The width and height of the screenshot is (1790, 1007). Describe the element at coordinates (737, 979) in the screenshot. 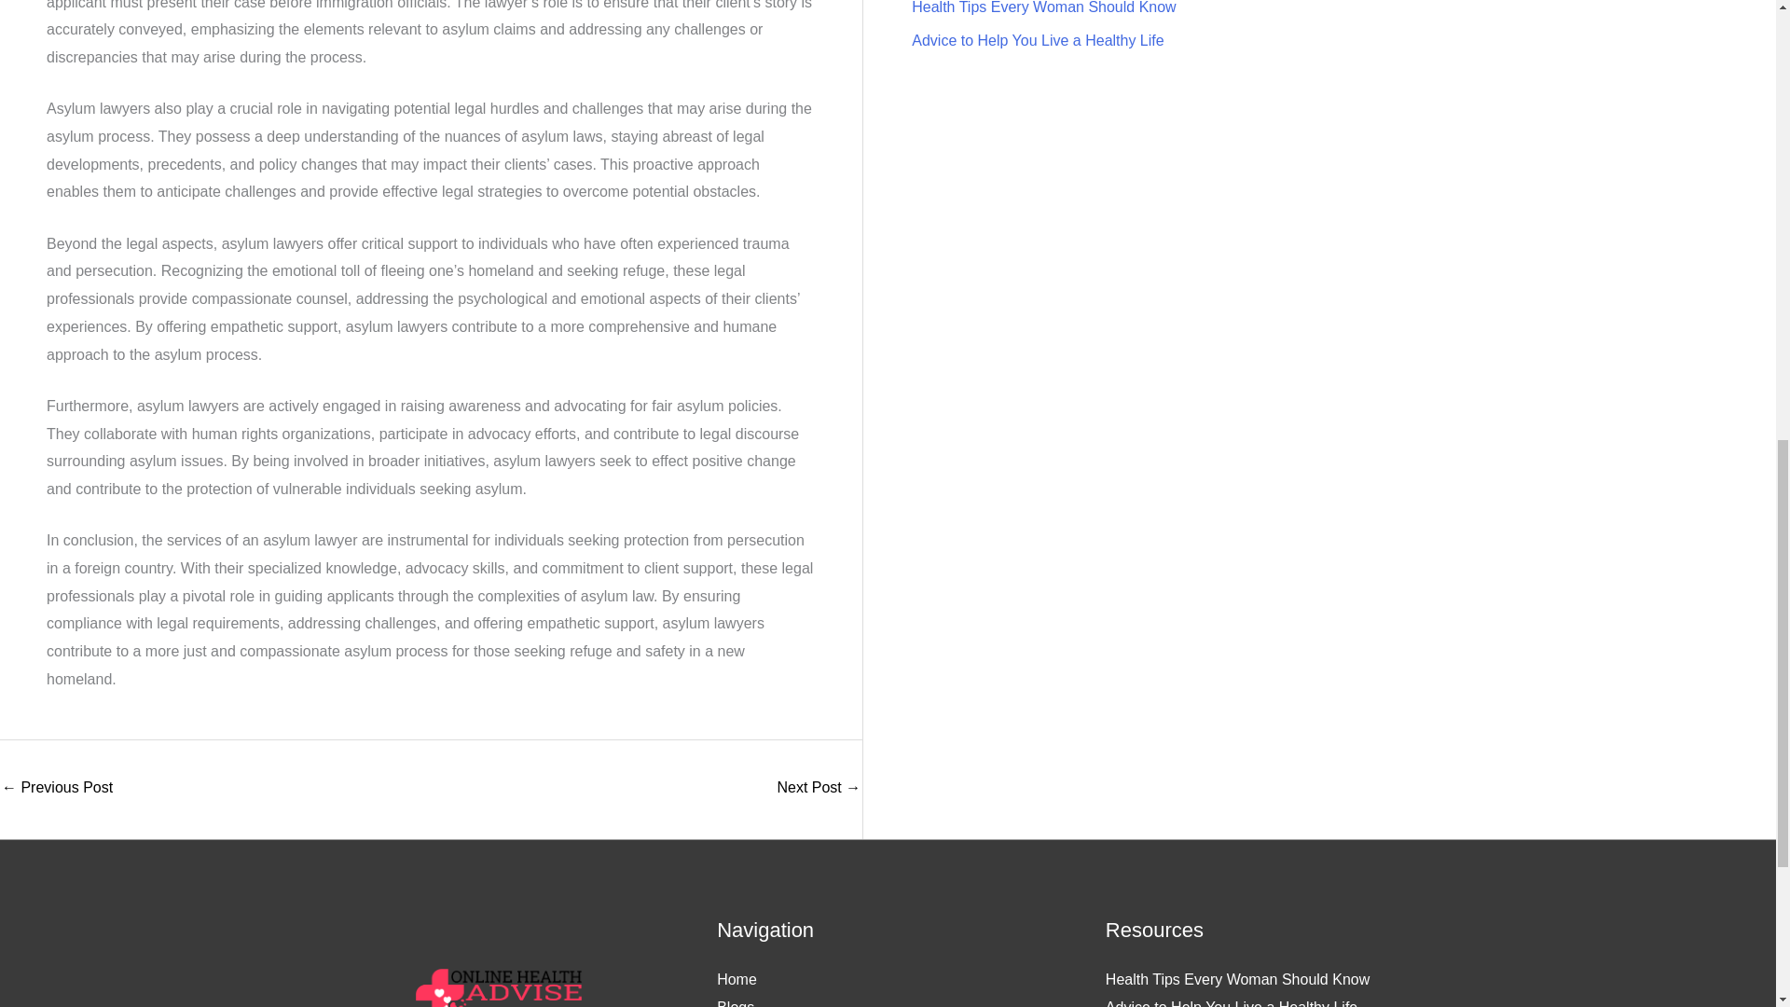

I see `Home` at that location.